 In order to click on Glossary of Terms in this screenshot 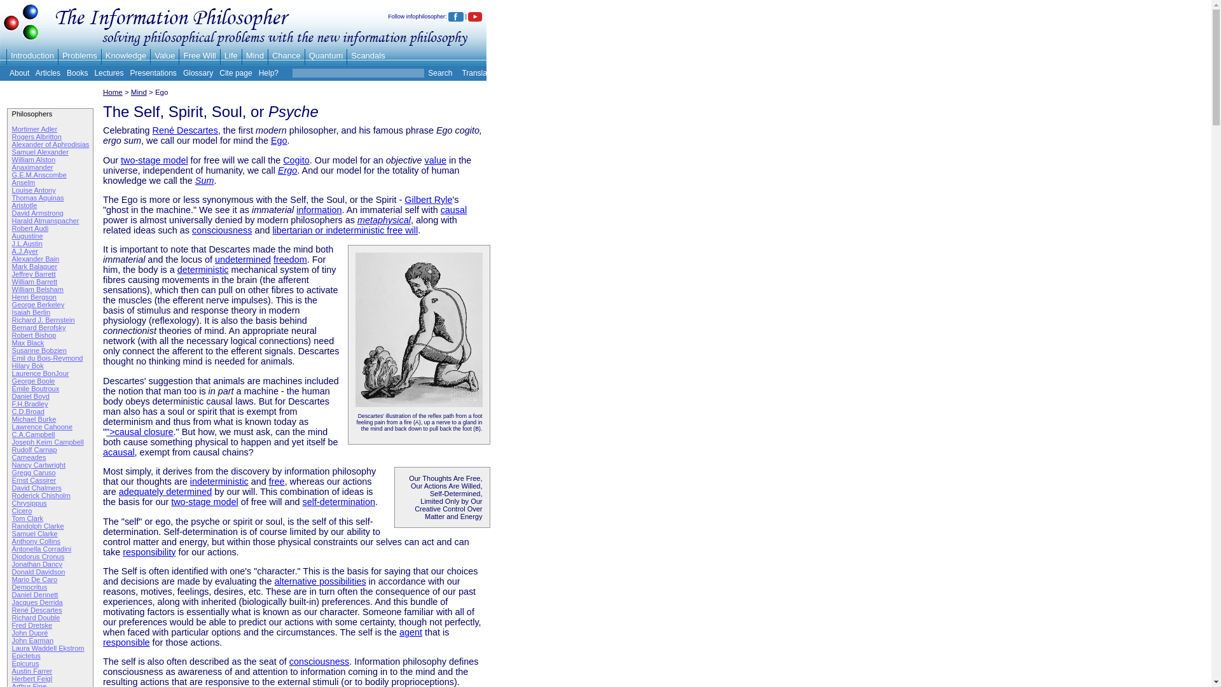, I will do `click(198, 73)`.